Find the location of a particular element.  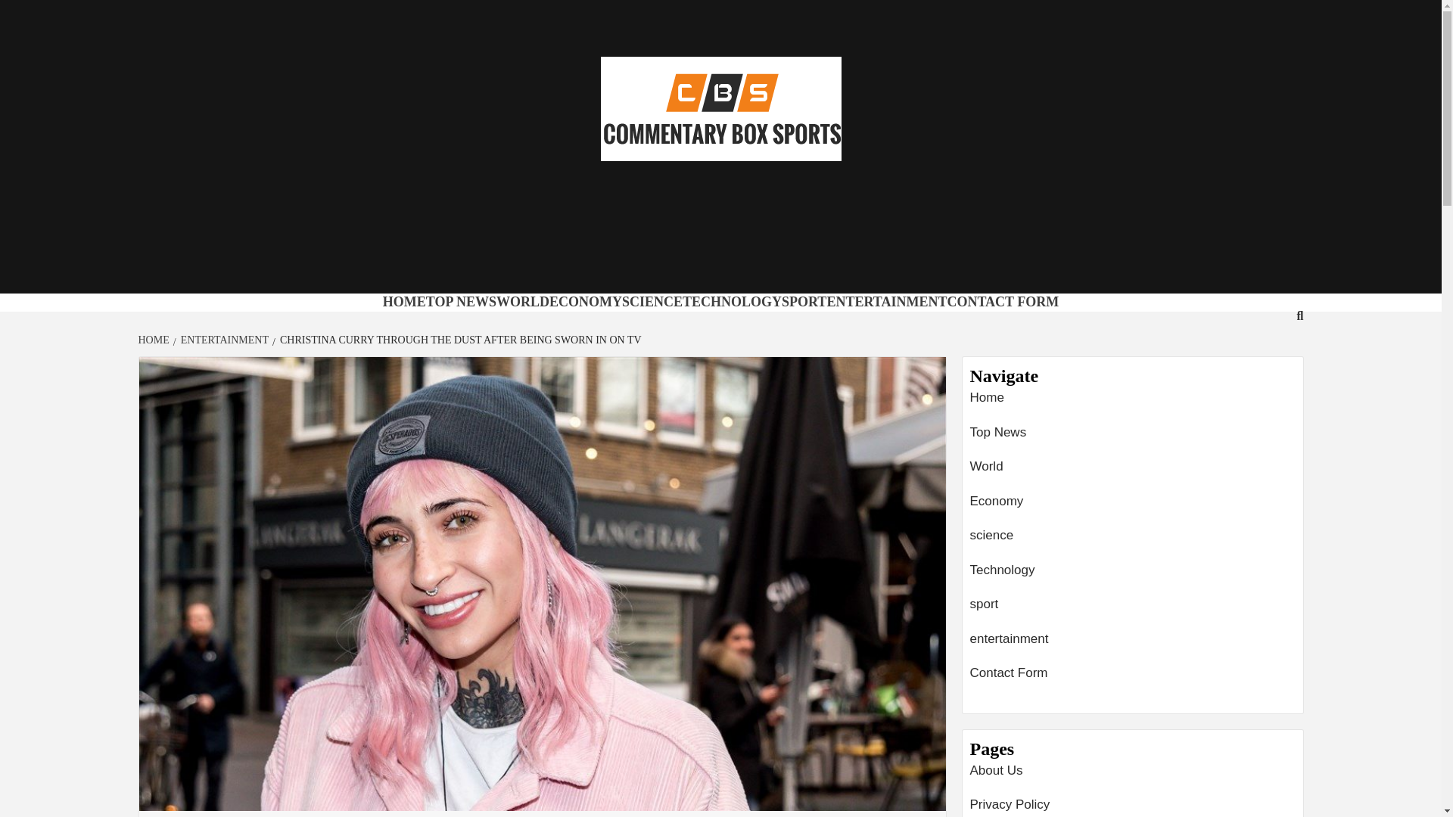

ENTERTAINMENT is located at coordinates (222, 339).